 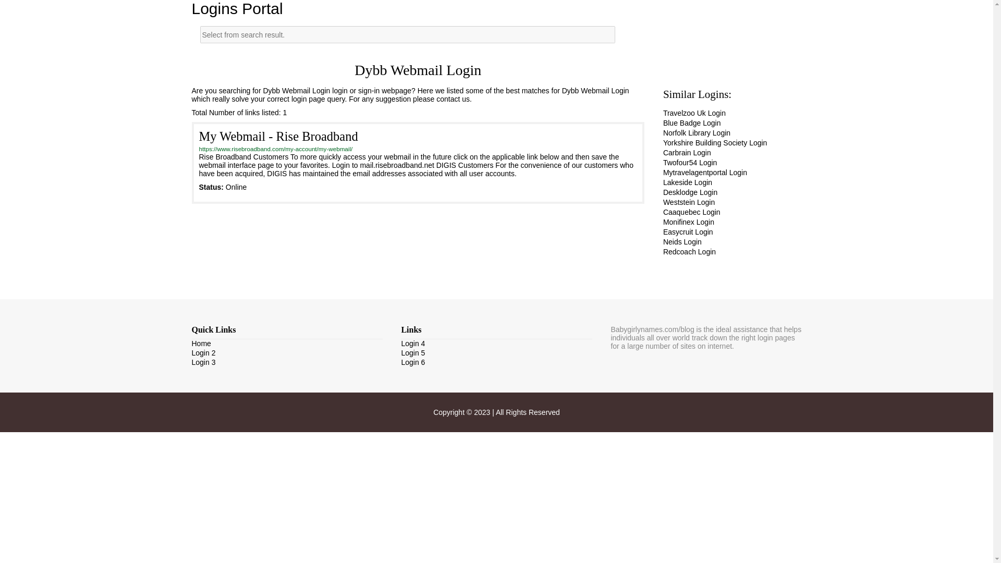 I want to click on Login 2, so click(x=204, y=352).